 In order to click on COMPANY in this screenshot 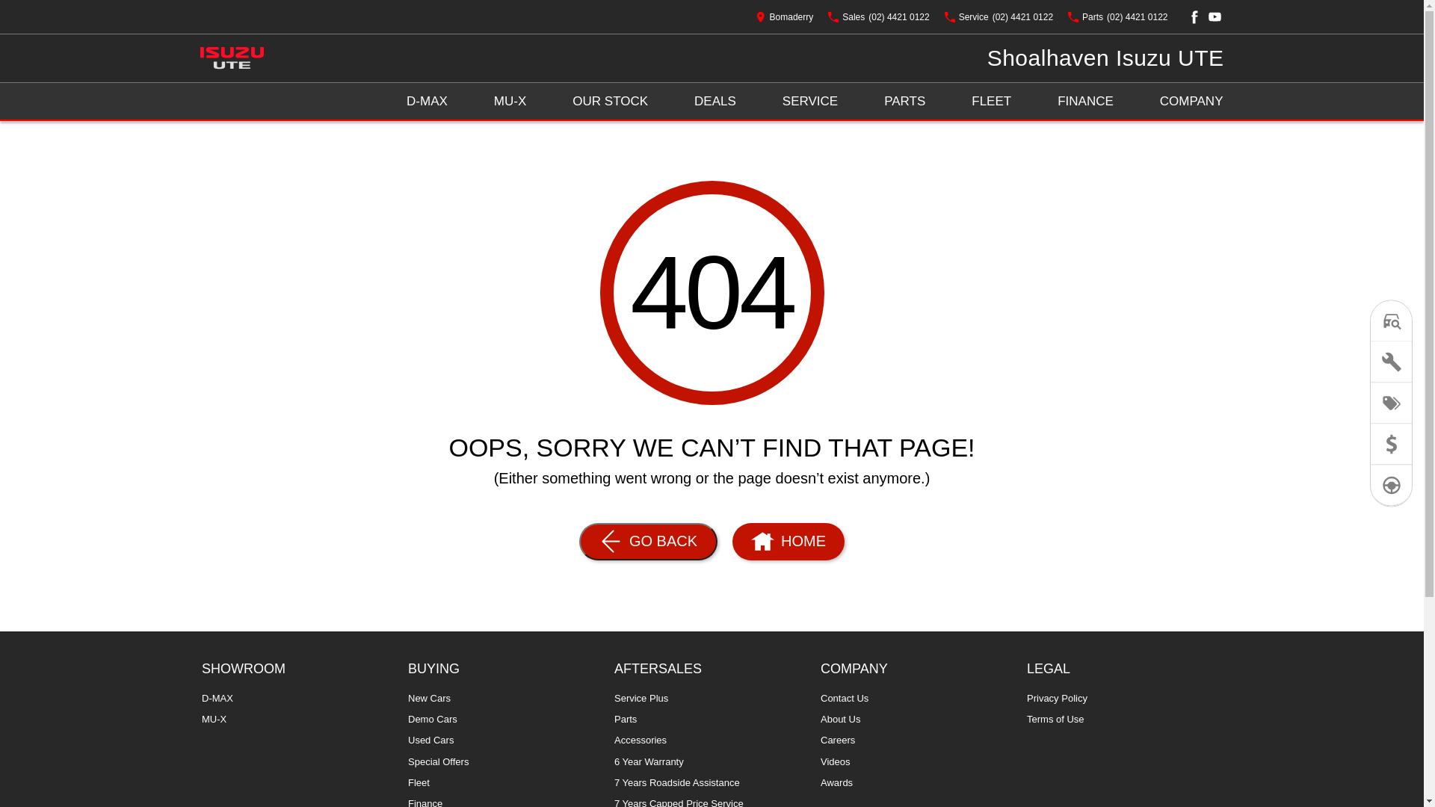, I will do `click(1191, 102)`.